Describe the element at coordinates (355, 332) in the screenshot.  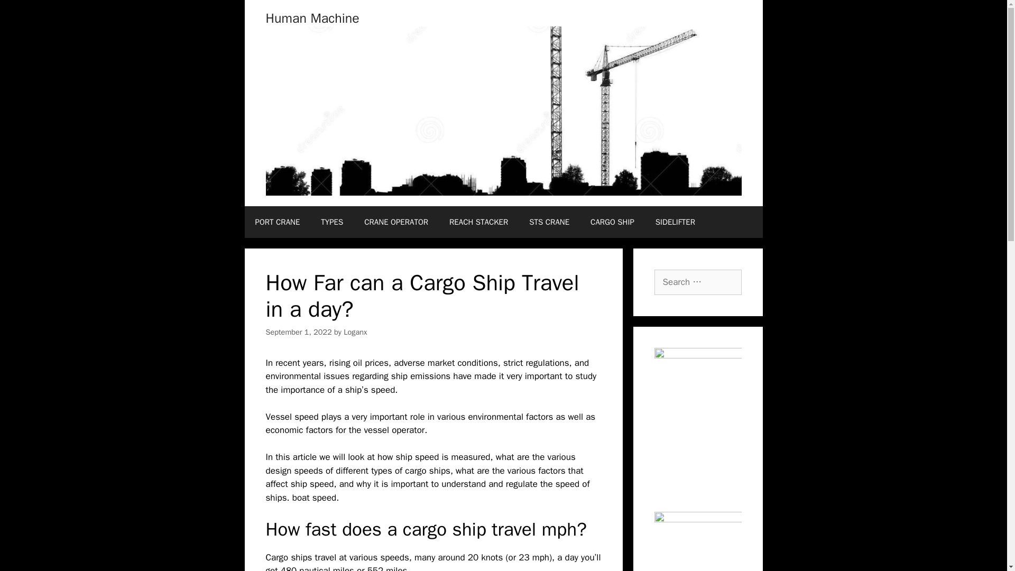
I see `View all posts by Loganx` at that location.